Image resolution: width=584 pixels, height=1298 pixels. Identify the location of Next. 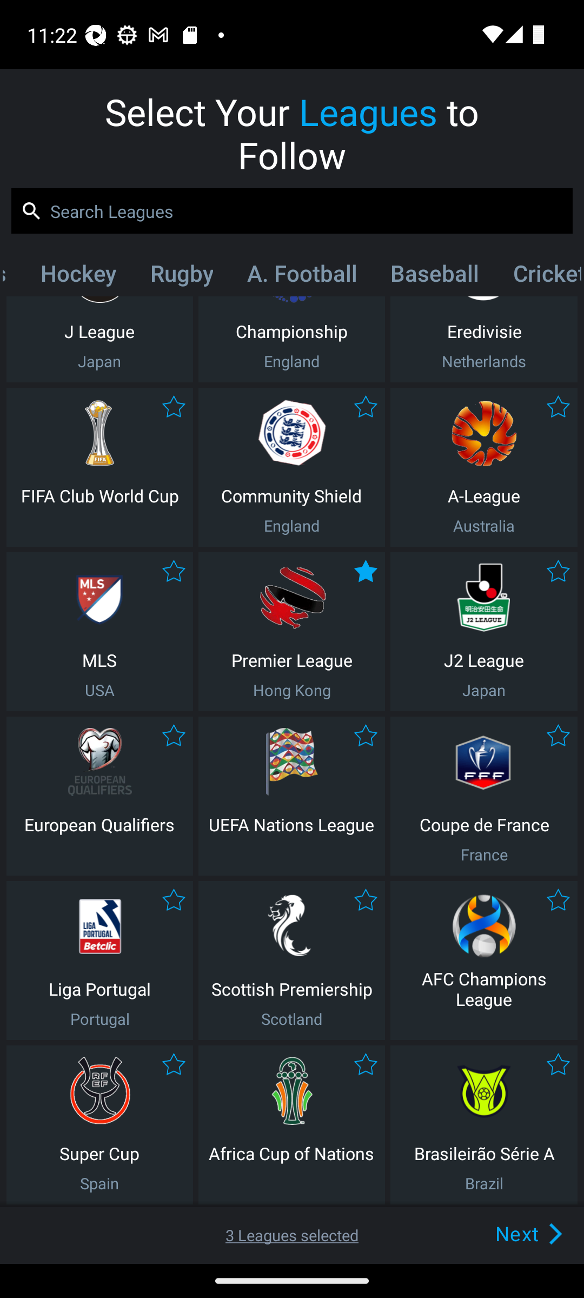
(504, 1233).